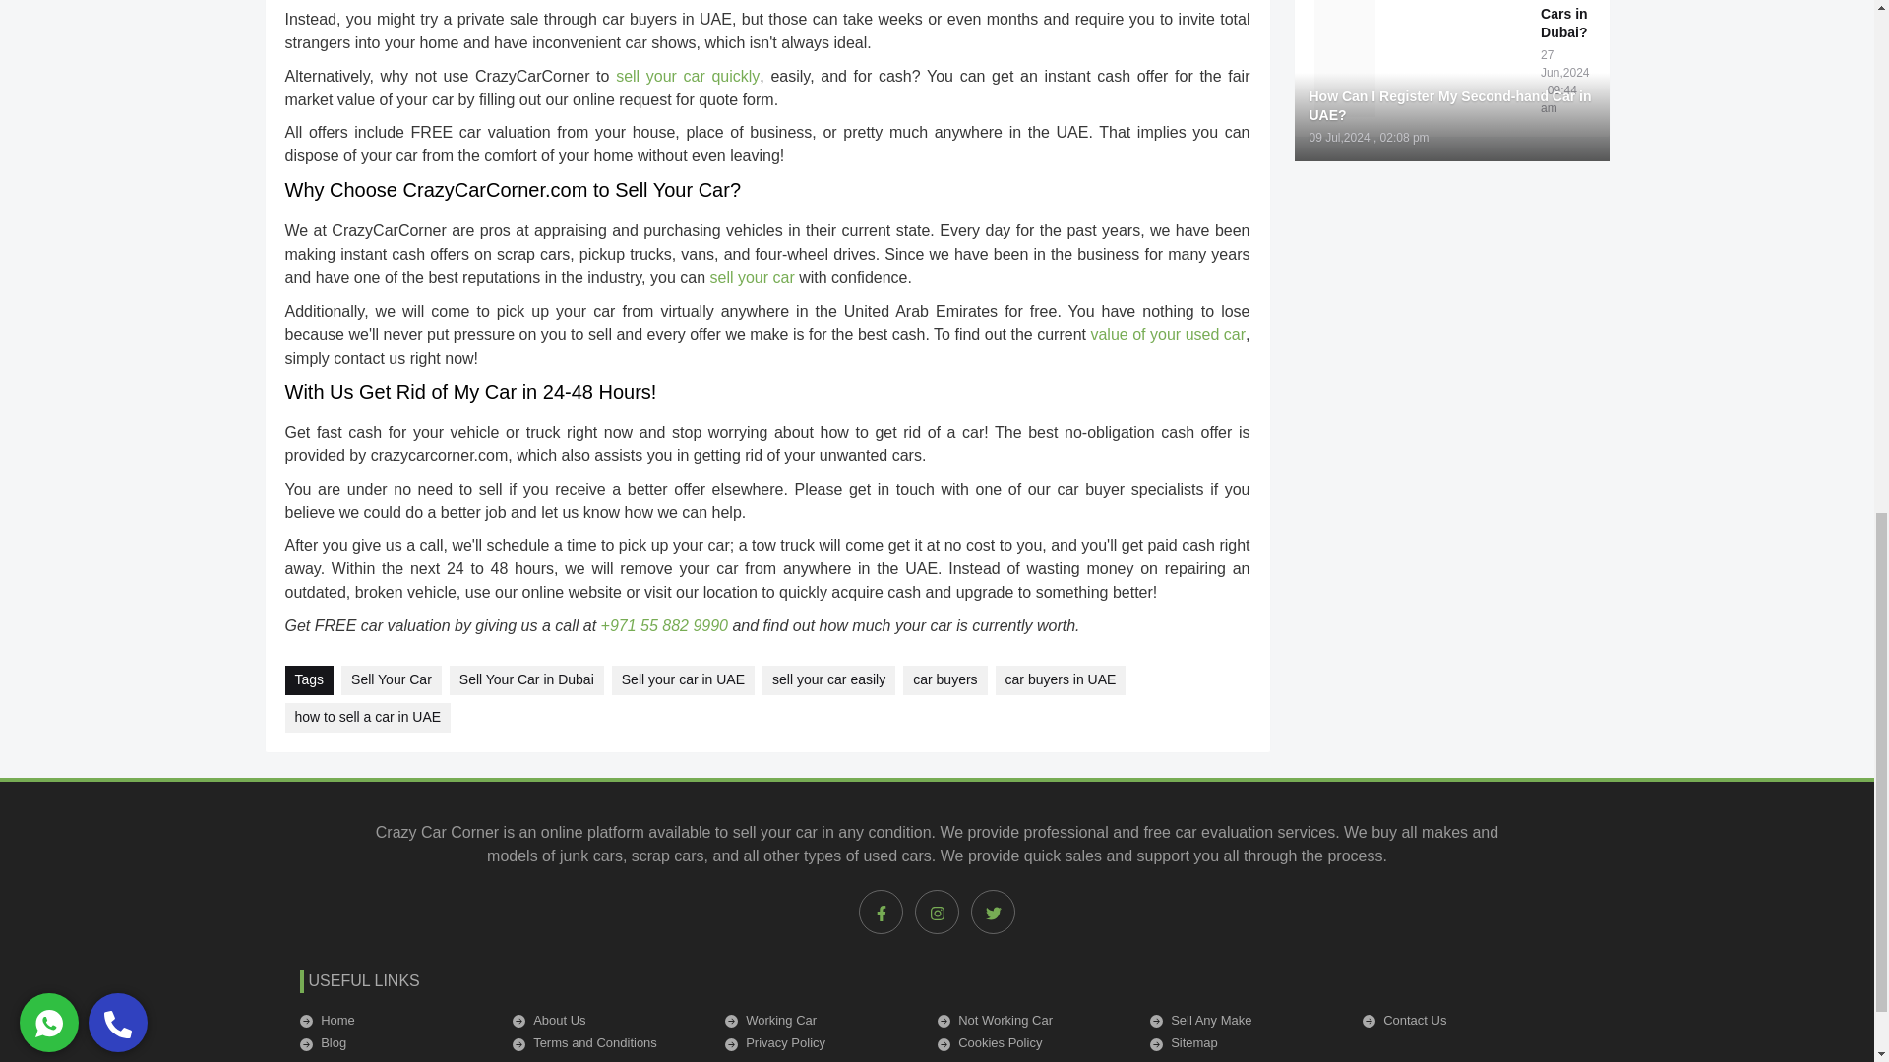 The height and width of the screenshot is (1062, 1889). Describe the element at coordinates (1464, 20) in the screenshot. I see `Can You Sell Cars in Dubai?` at that location.